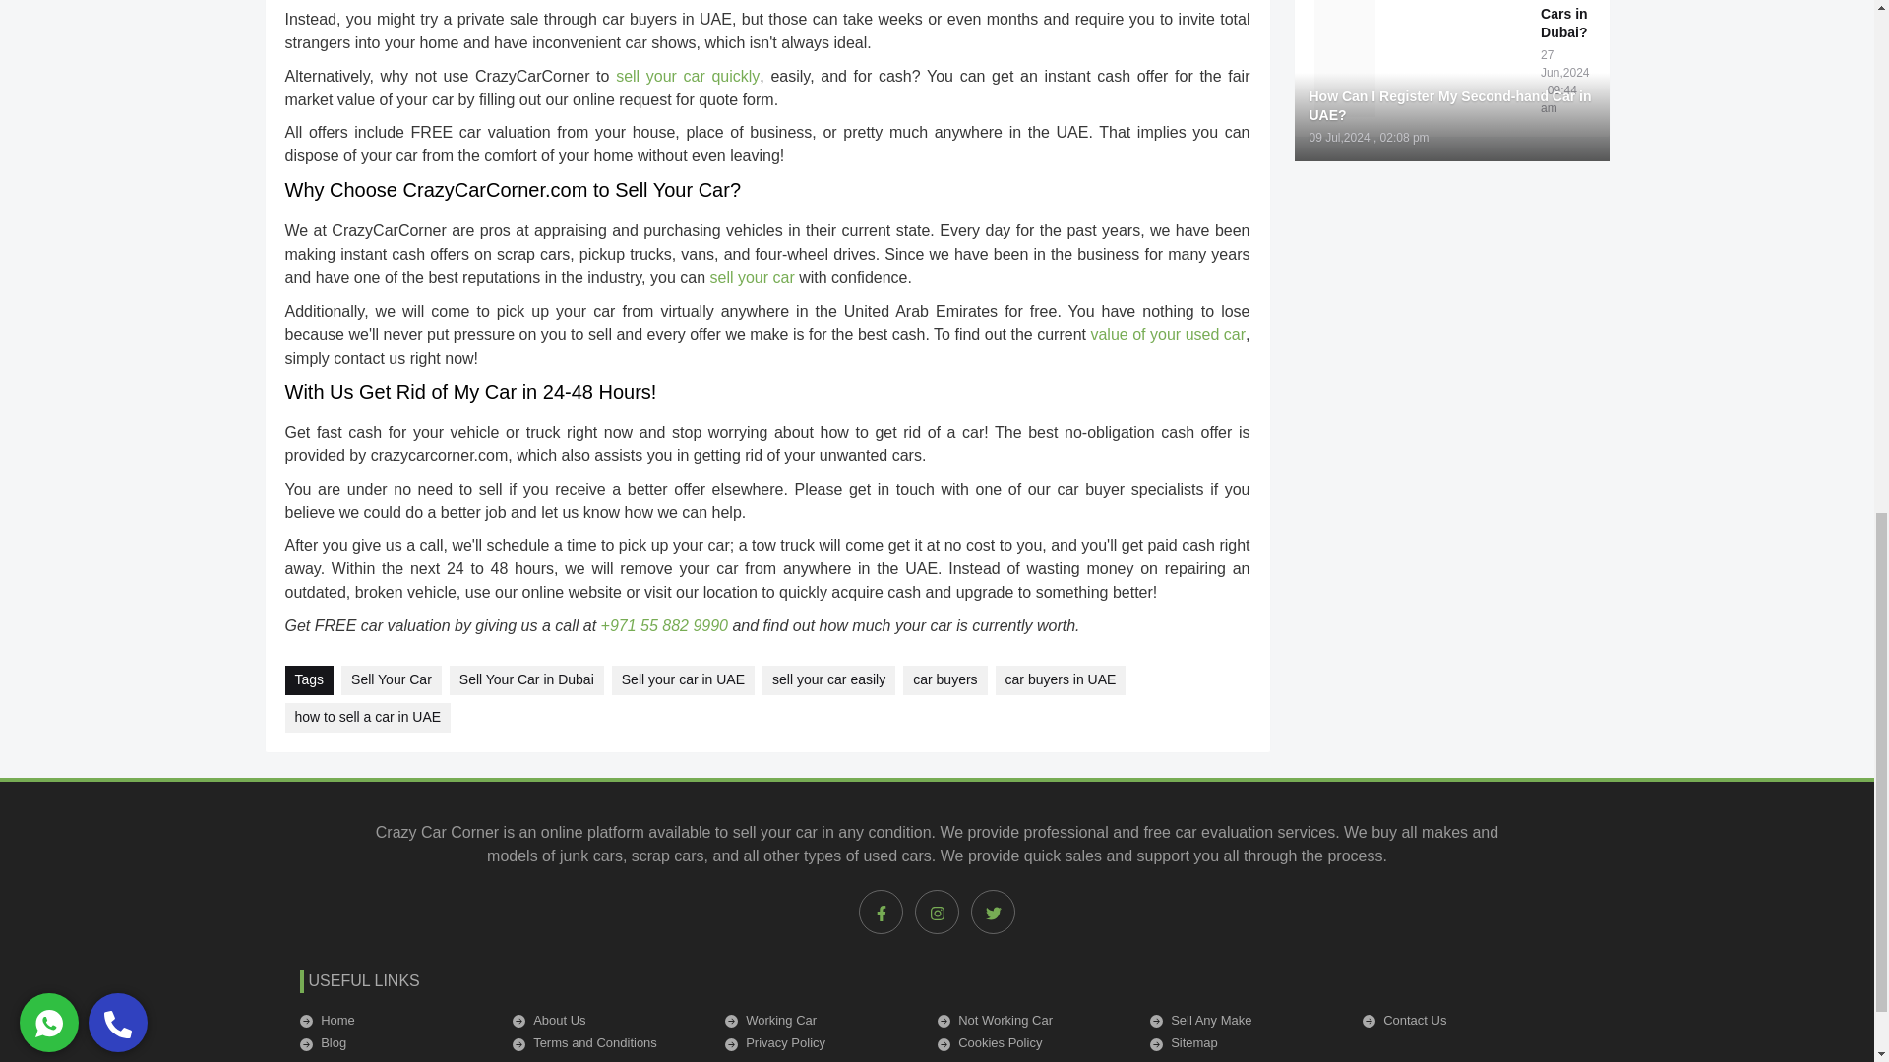 The height and width of the screenshot is (1062, 1889). Describe the element at coordinates (1464, 20) in the screenshot. I see `Can You Sell Cars in Dubai?` at that location.